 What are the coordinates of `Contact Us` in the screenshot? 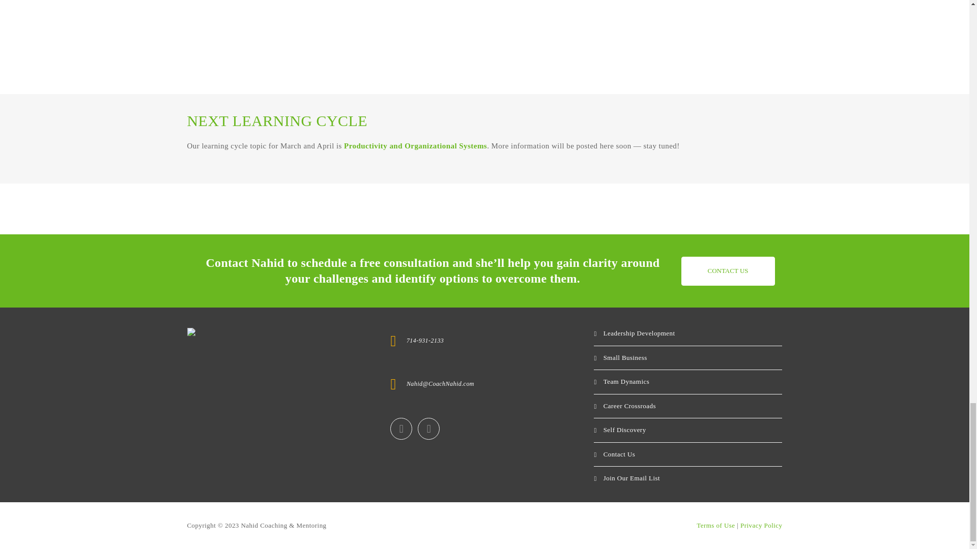 It's located at (728, 271).